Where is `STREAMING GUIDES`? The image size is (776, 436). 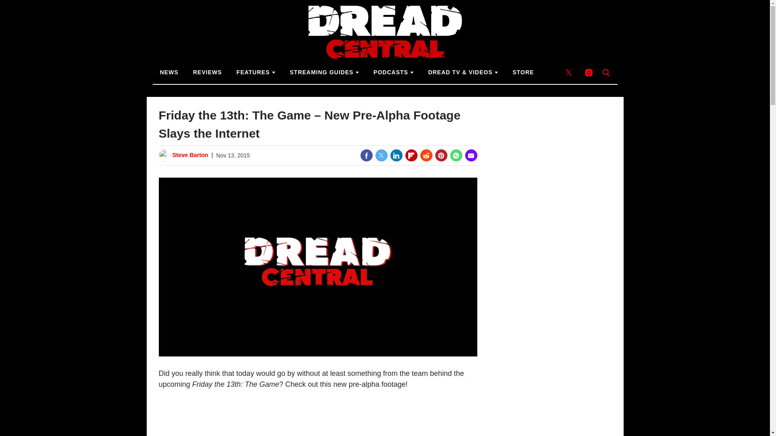
STREAMING GUIDES is located at coordinates (324, 73).